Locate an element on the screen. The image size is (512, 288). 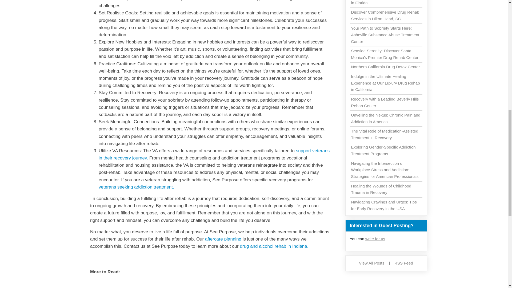
View All Posts is located at coordinates (371, 263).